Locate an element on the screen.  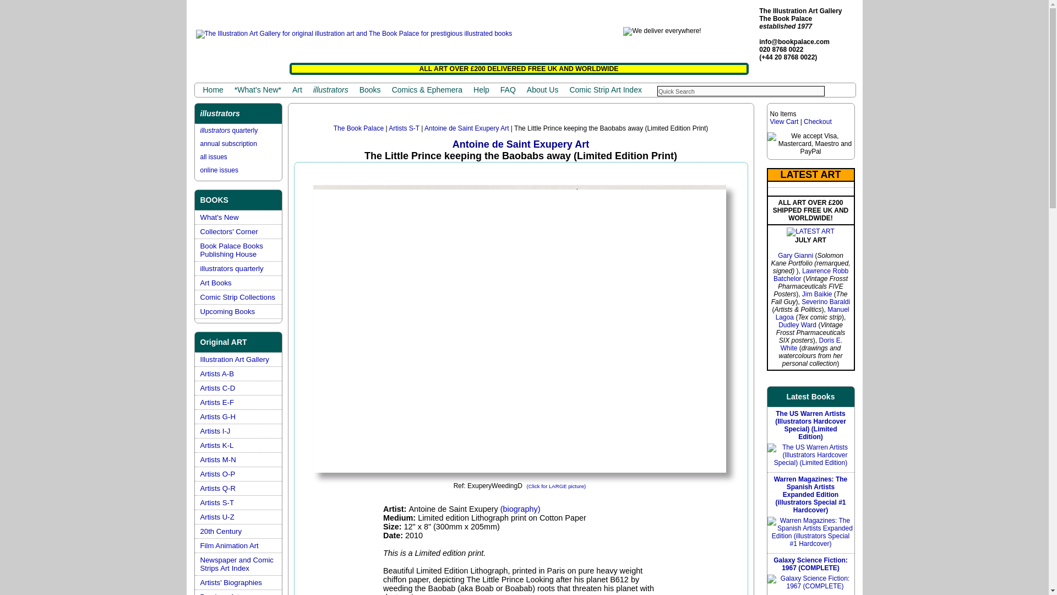
we deliver everywhere! is located at coordinates (662, 31).